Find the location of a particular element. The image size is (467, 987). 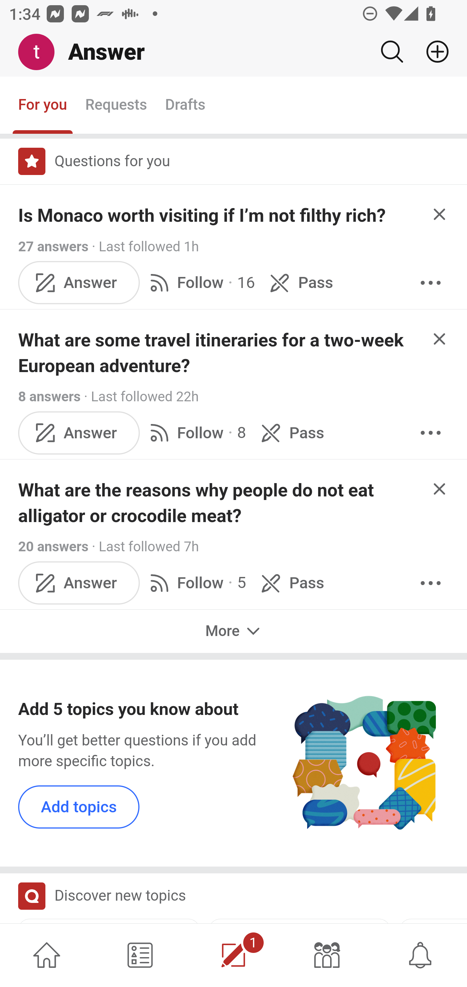

20 answers 20  answers is located at coordinates (53, 547).